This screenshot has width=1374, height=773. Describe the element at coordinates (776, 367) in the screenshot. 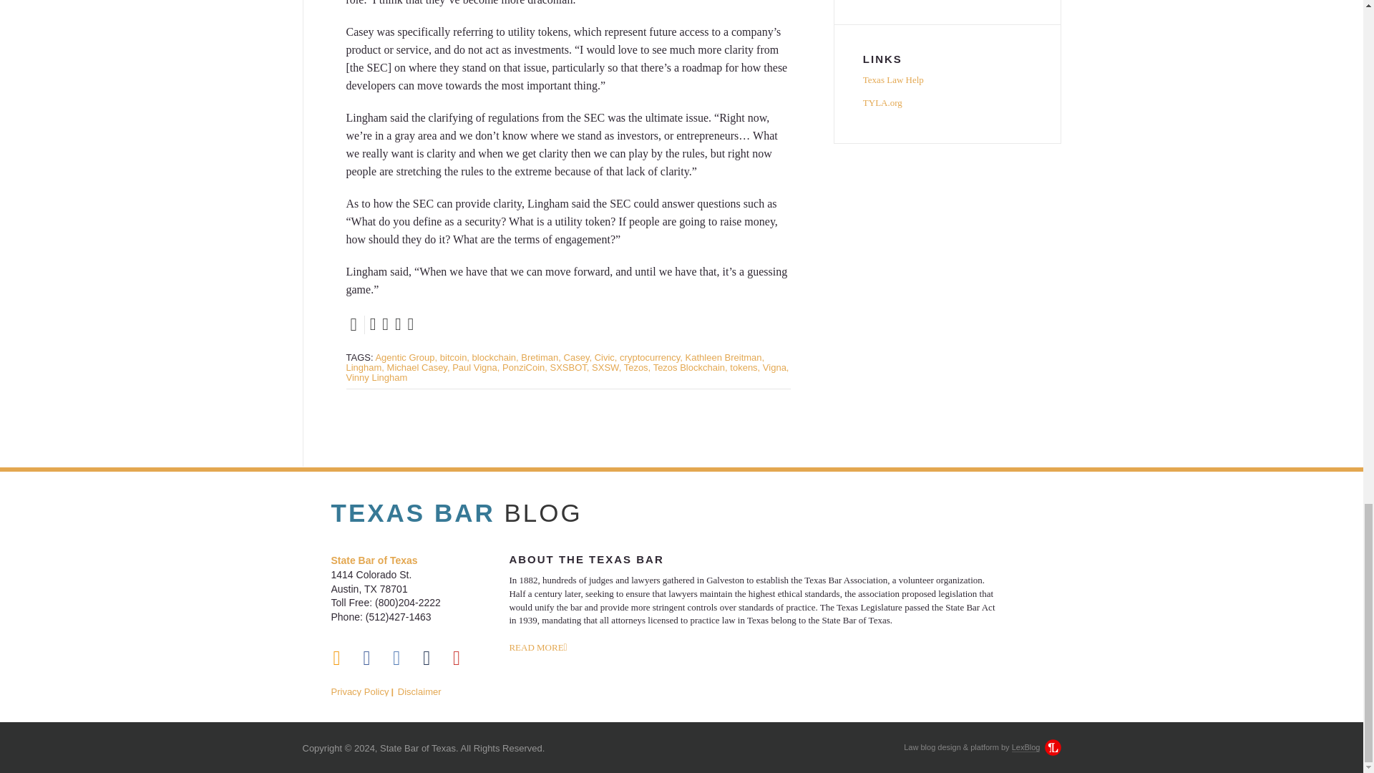

I see `Vigna,` at that location.